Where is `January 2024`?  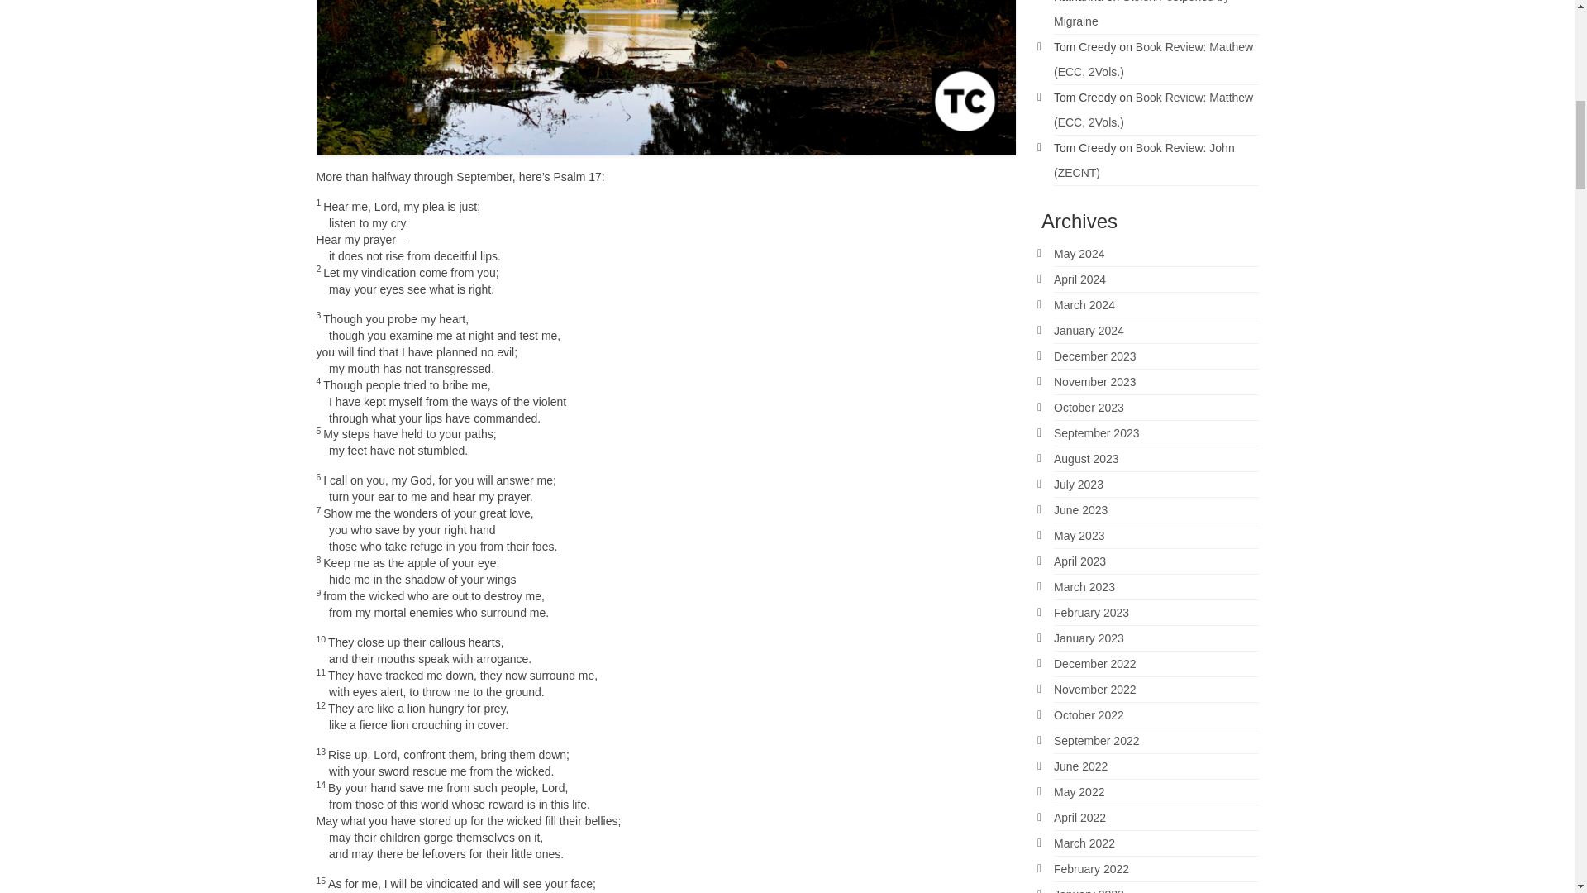
January 2024 is located at coordinates (1088, 331).